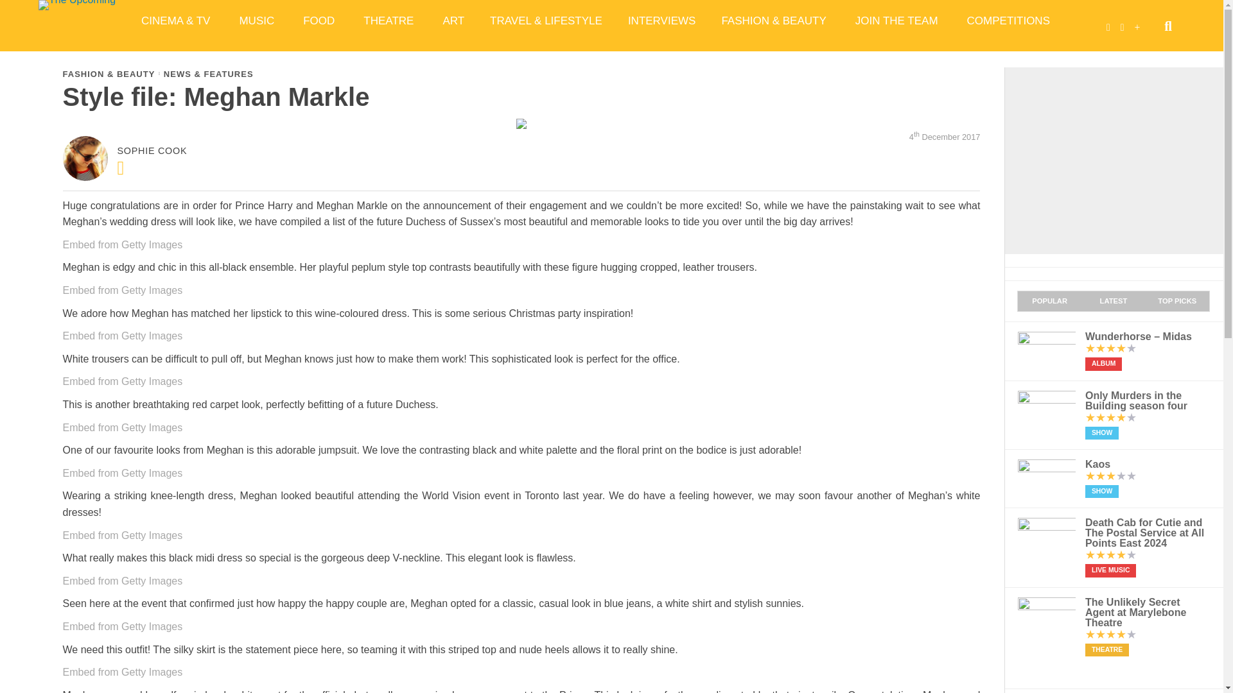 The width and height of the screenshot is (1233, 693). I want to click on ART, so click(453, 21).